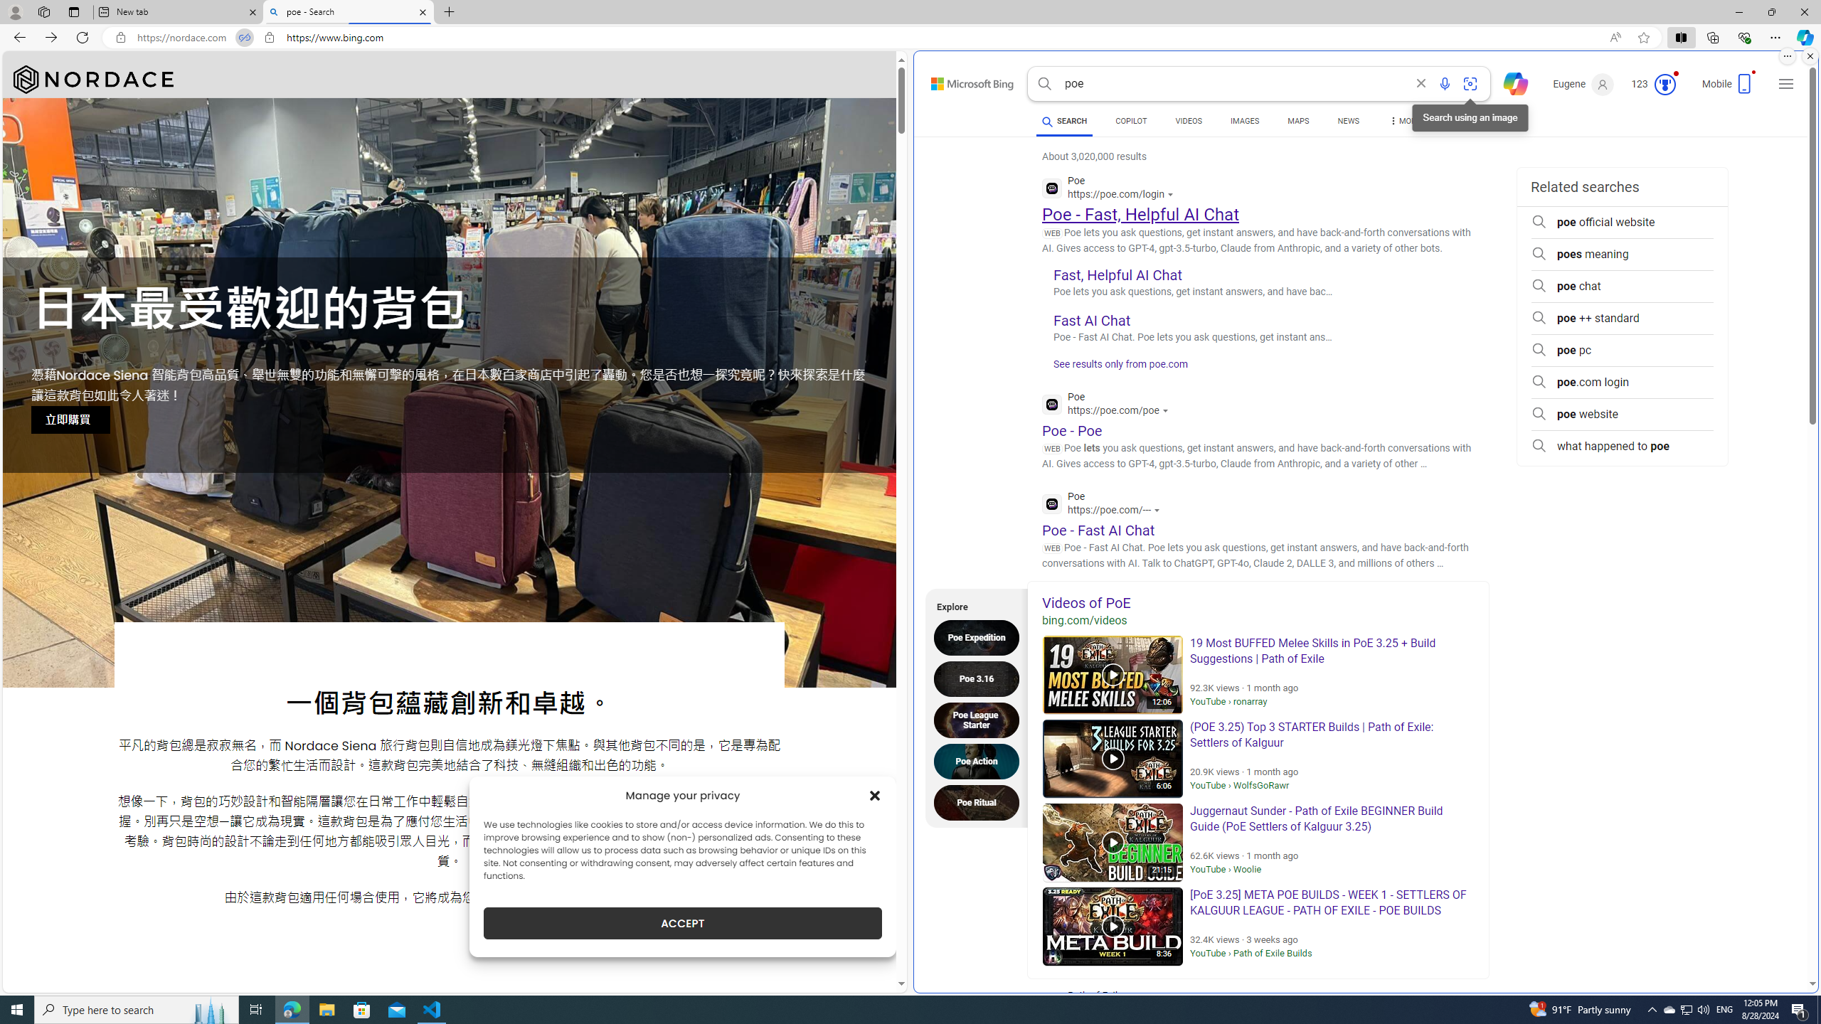  I want to click on Class: medal-circled, so click(1665, 85).